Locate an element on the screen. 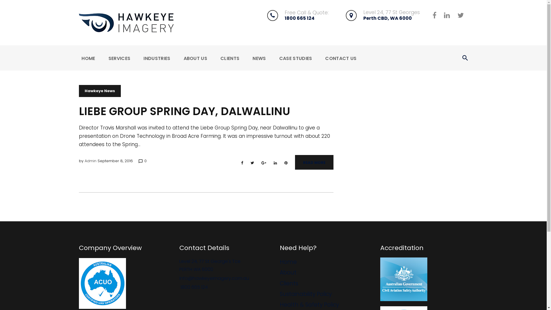 The width and height of the screenshot is (551, 310). INDUSTRIES is located at coordinates (157, 58).